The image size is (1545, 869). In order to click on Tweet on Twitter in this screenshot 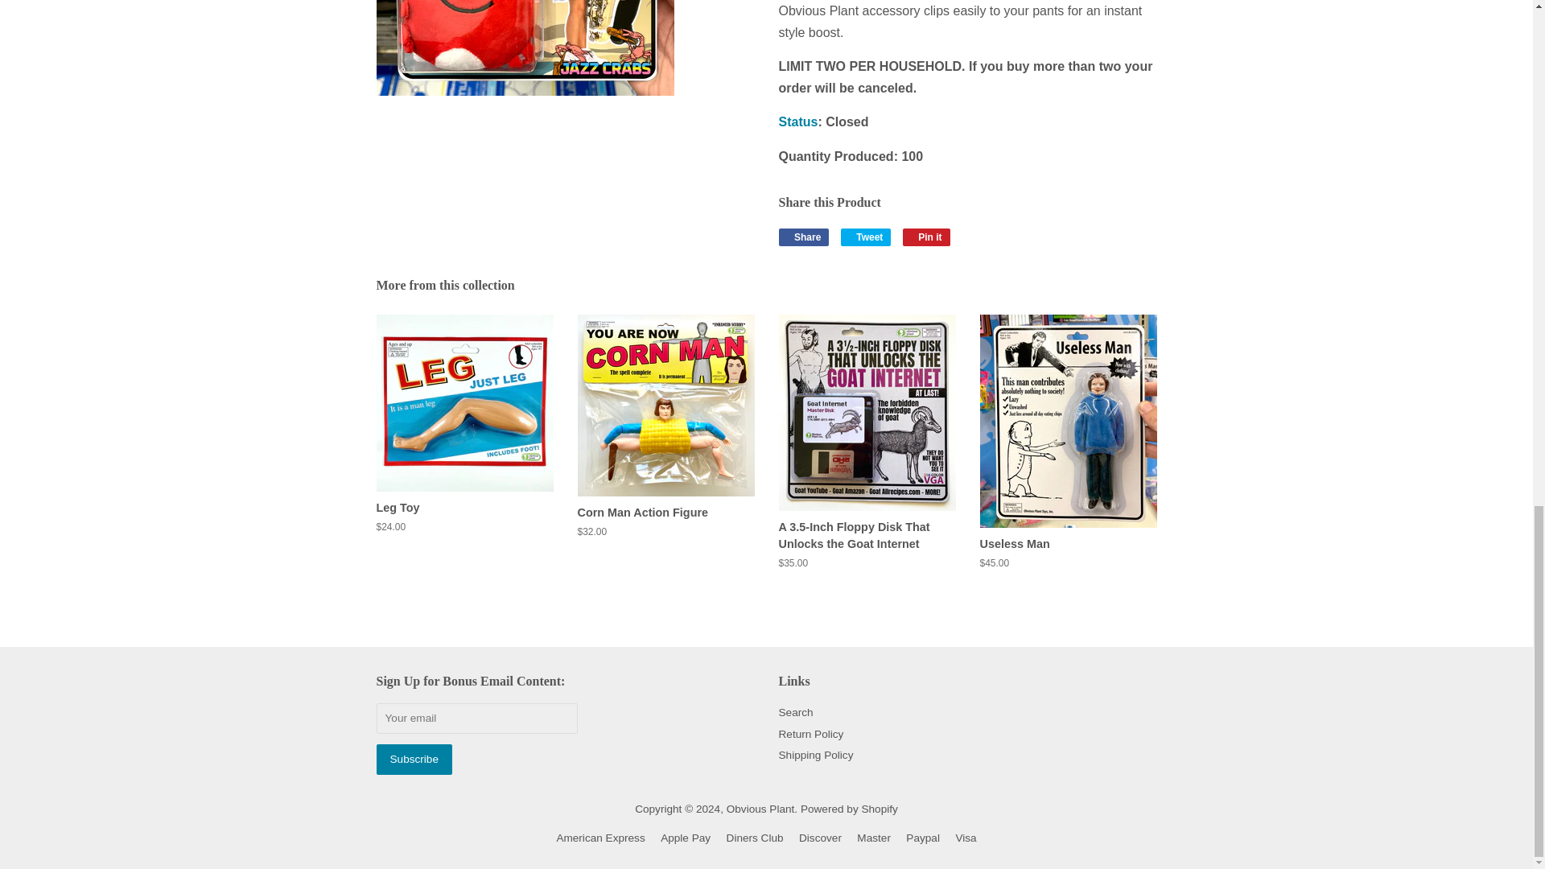, I will do `click(866, 237)`.